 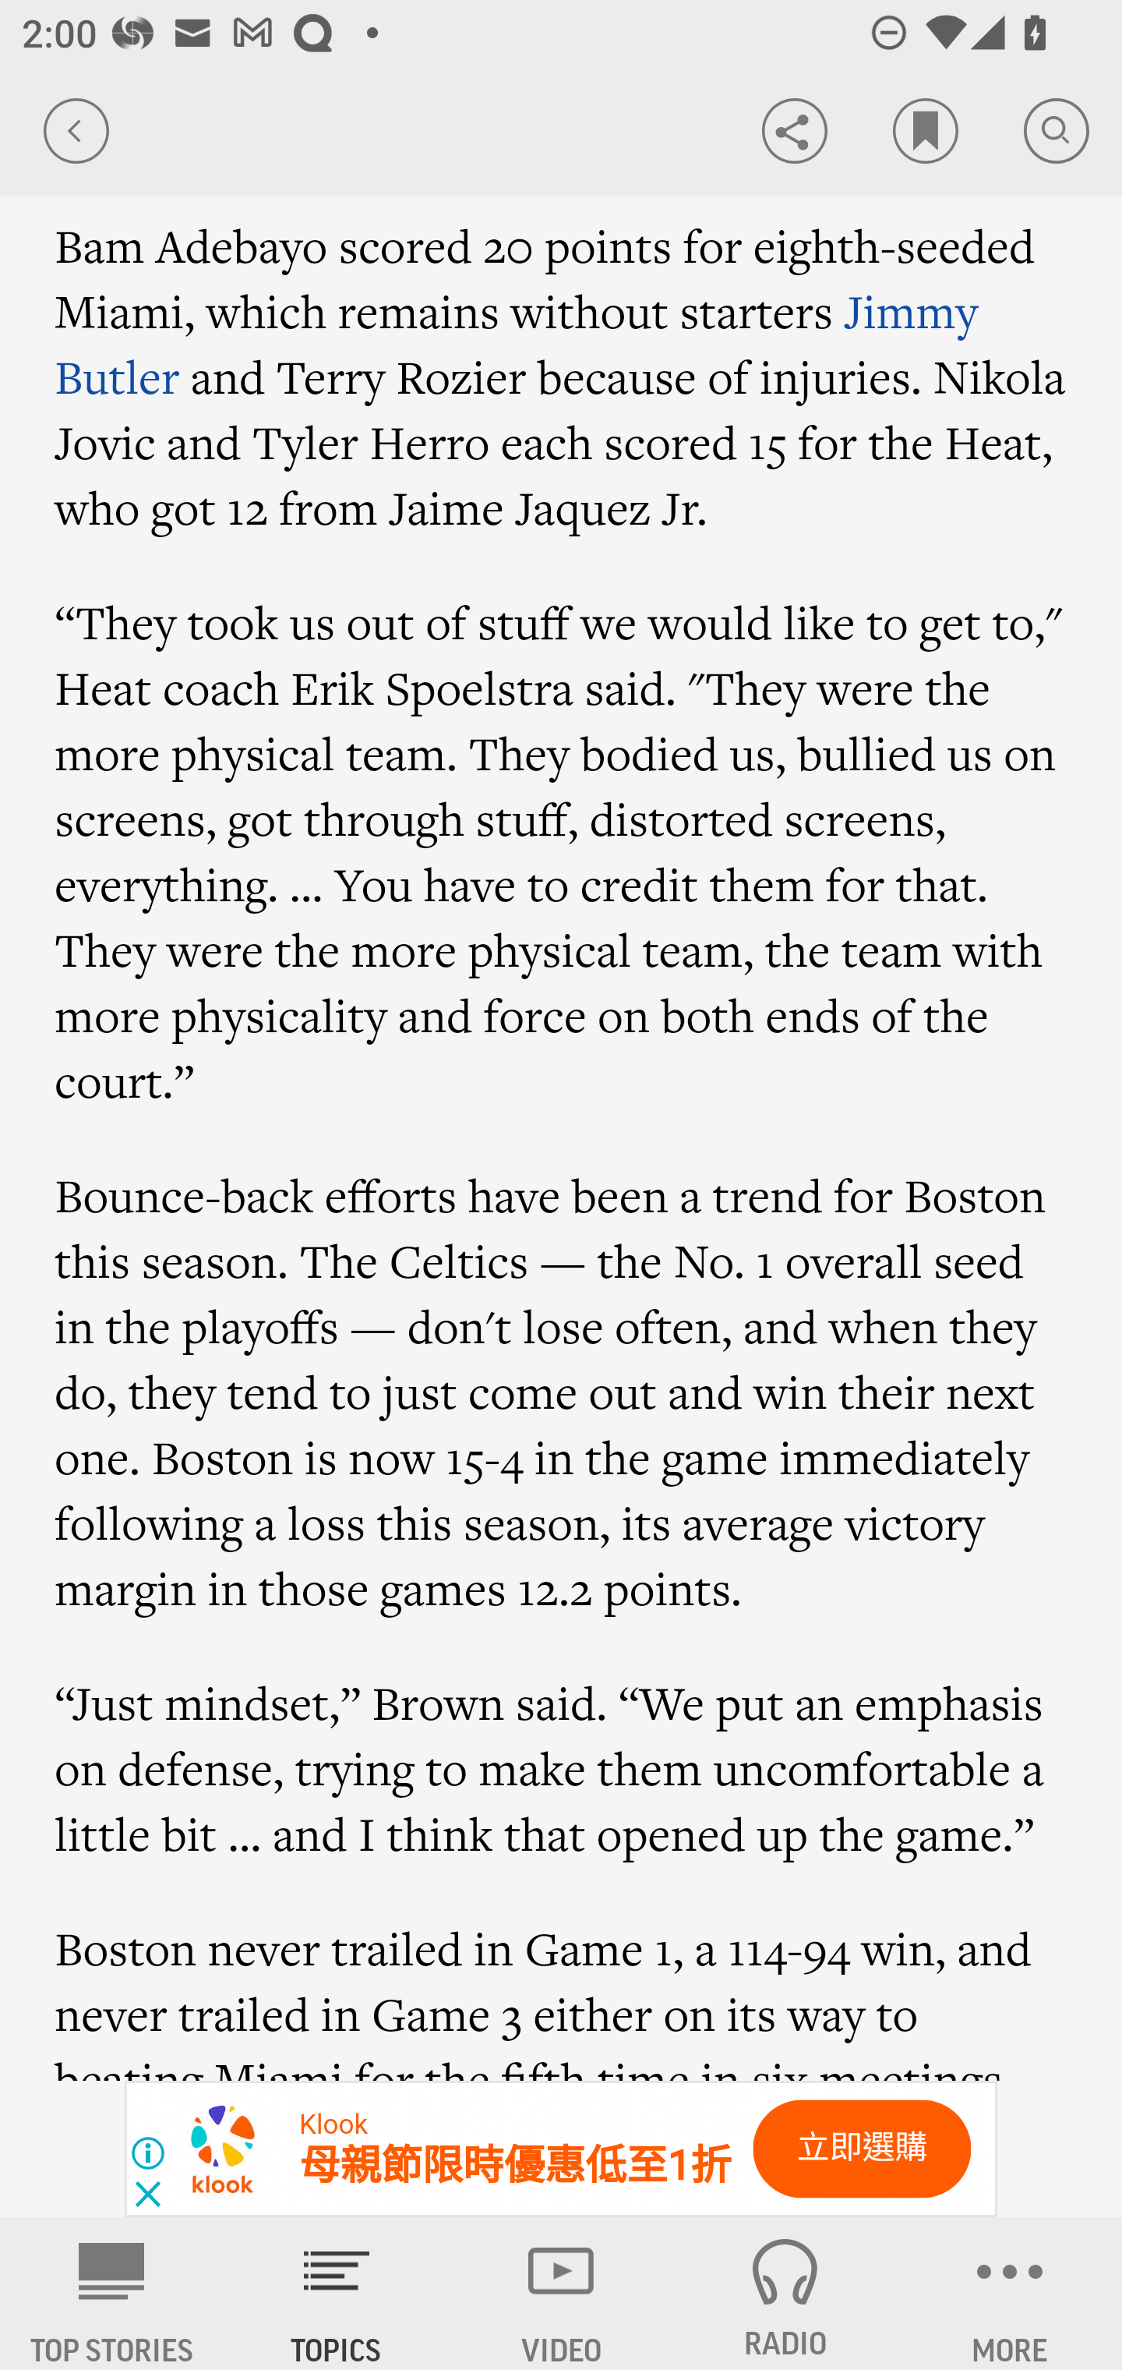 I want to click on Jimmy Butler, so click(x=516, y=343).